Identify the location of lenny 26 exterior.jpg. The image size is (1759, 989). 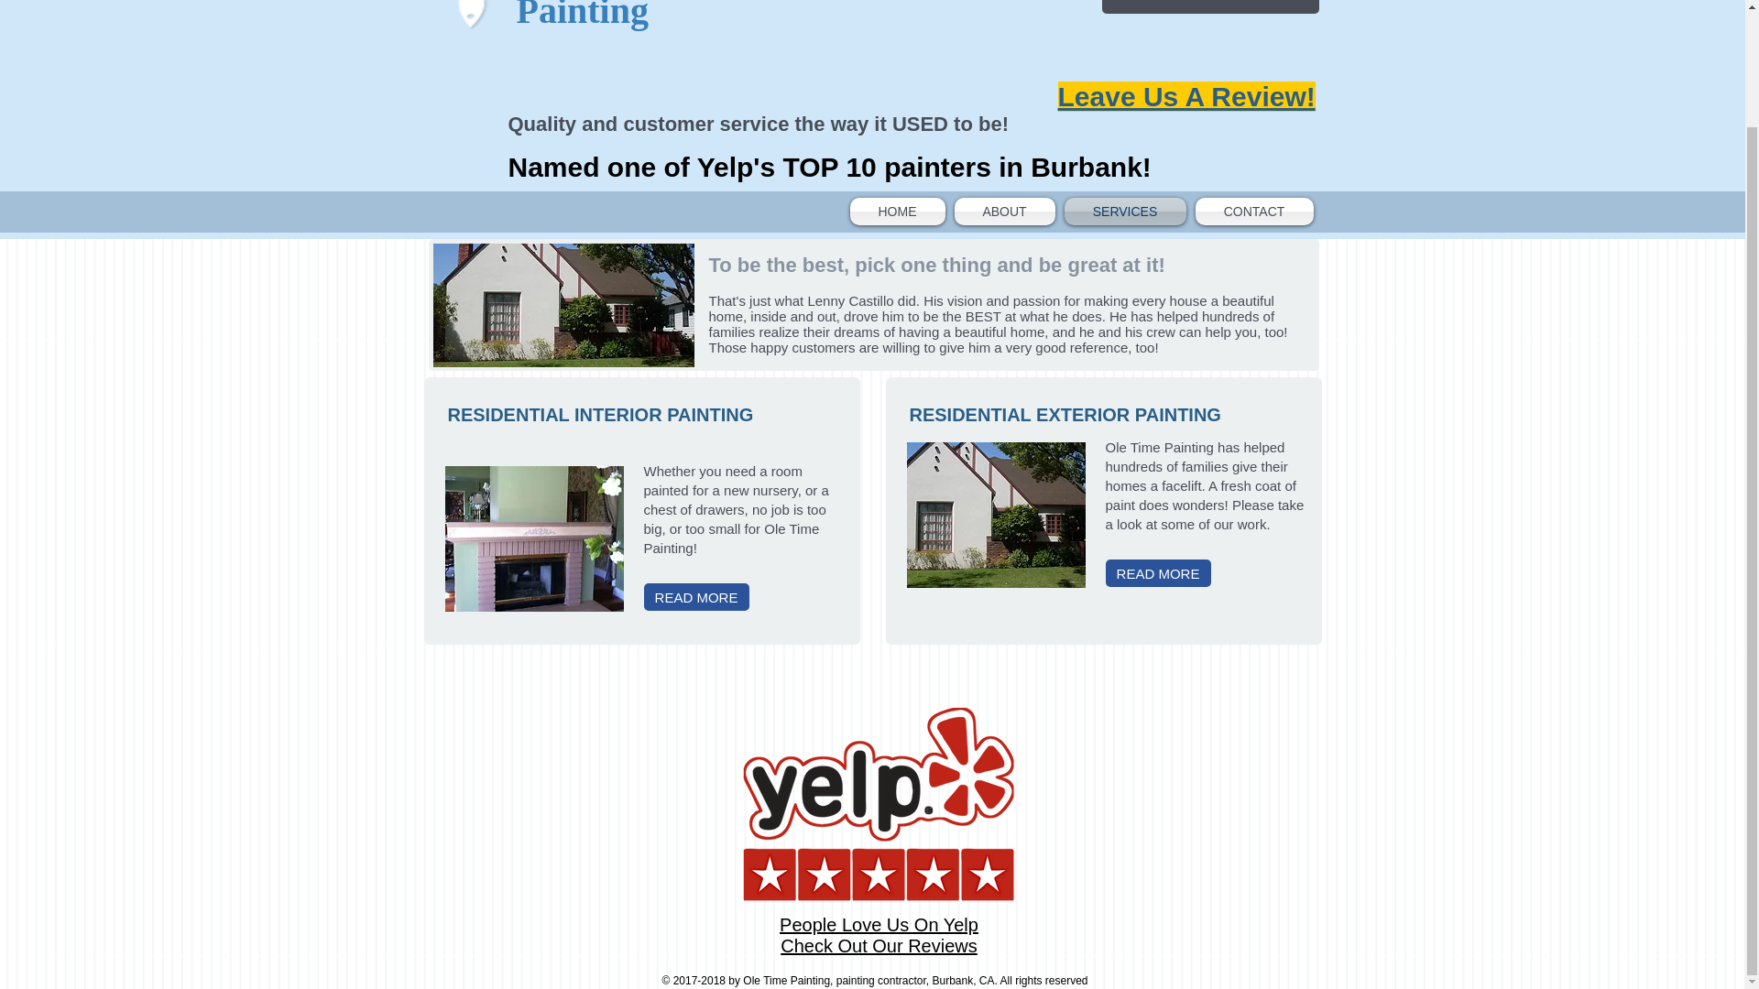
(996, 515).